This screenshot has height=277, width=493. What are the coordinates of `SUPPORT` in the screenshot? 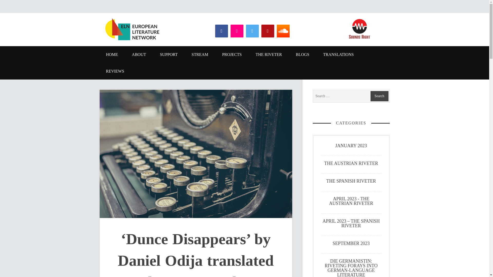 It's located at (168, 54).